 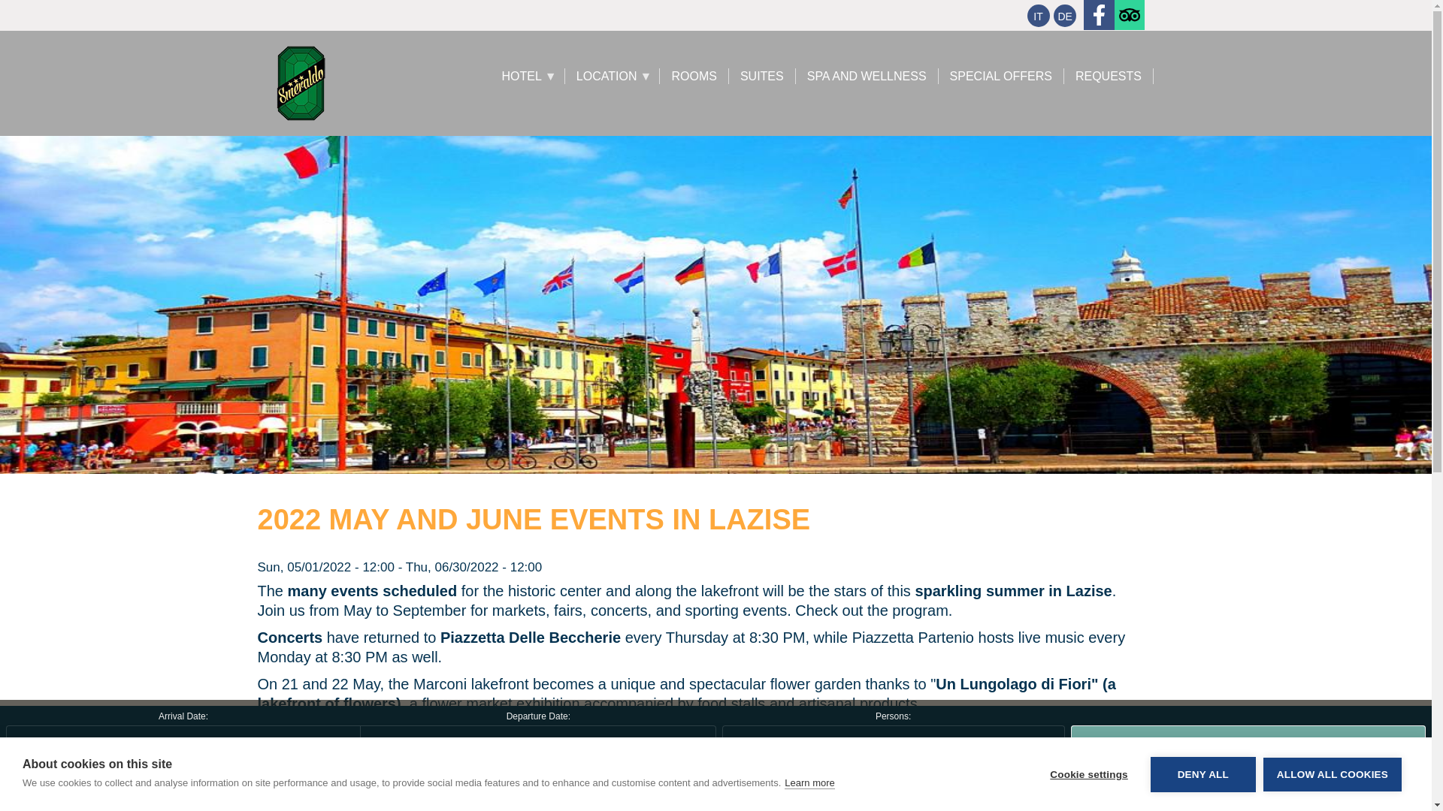 What do you see at coordinates (1109, 76) in the screenshot?
I see `REQUESTS` at bounding box center [1109, 76].